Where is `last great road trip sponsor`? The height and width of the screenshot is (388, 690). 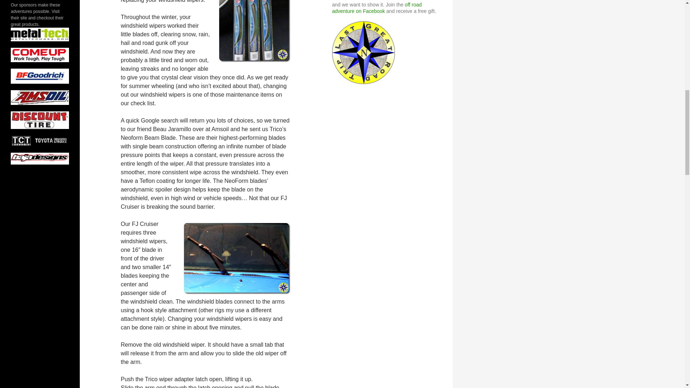
last great road trip sponsor is located at coordinates (40, 34).